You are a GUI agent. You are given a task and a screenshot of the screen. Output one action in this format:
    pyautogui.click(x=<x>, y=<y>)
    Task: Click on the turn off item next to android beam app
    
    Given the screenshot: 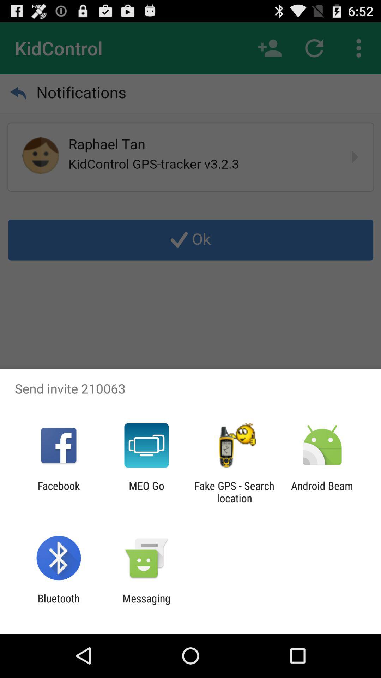 What is the action you would take?
    pyautogui.click(x=234, y=492)
    